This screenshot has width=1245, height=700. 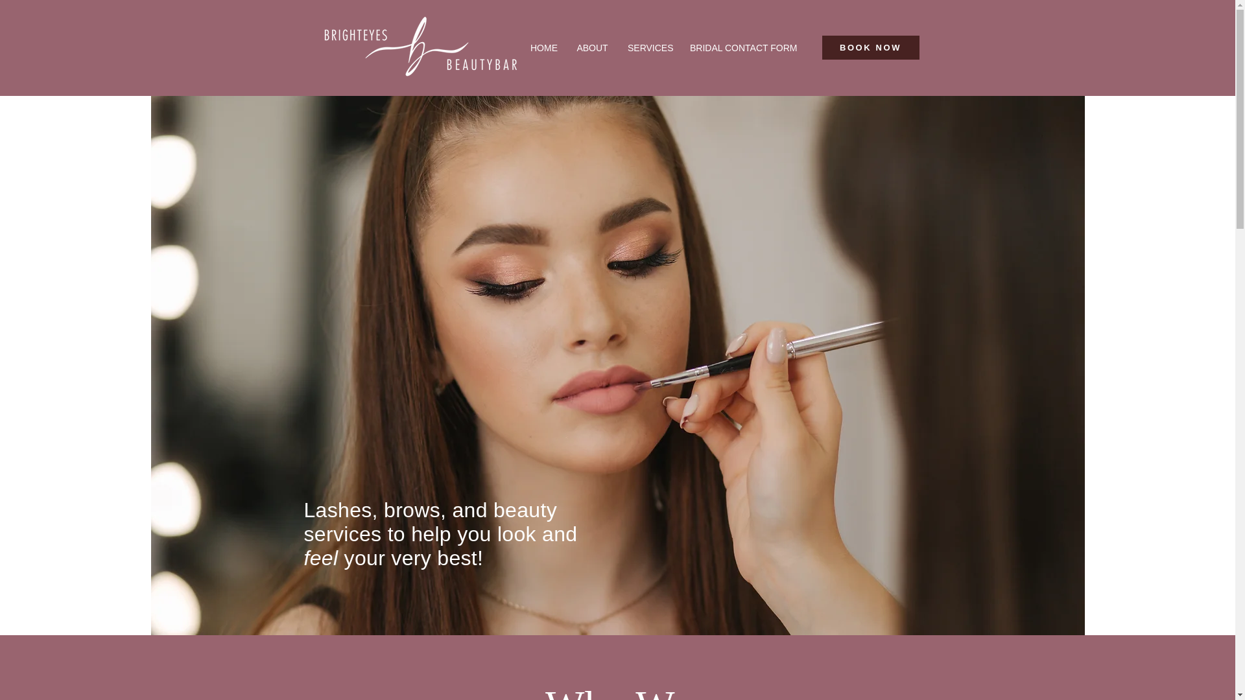 What do you see at coordinates (870, 47) in the screenshot?
I see `BOOK NOW` at bounding box center [870, 47].